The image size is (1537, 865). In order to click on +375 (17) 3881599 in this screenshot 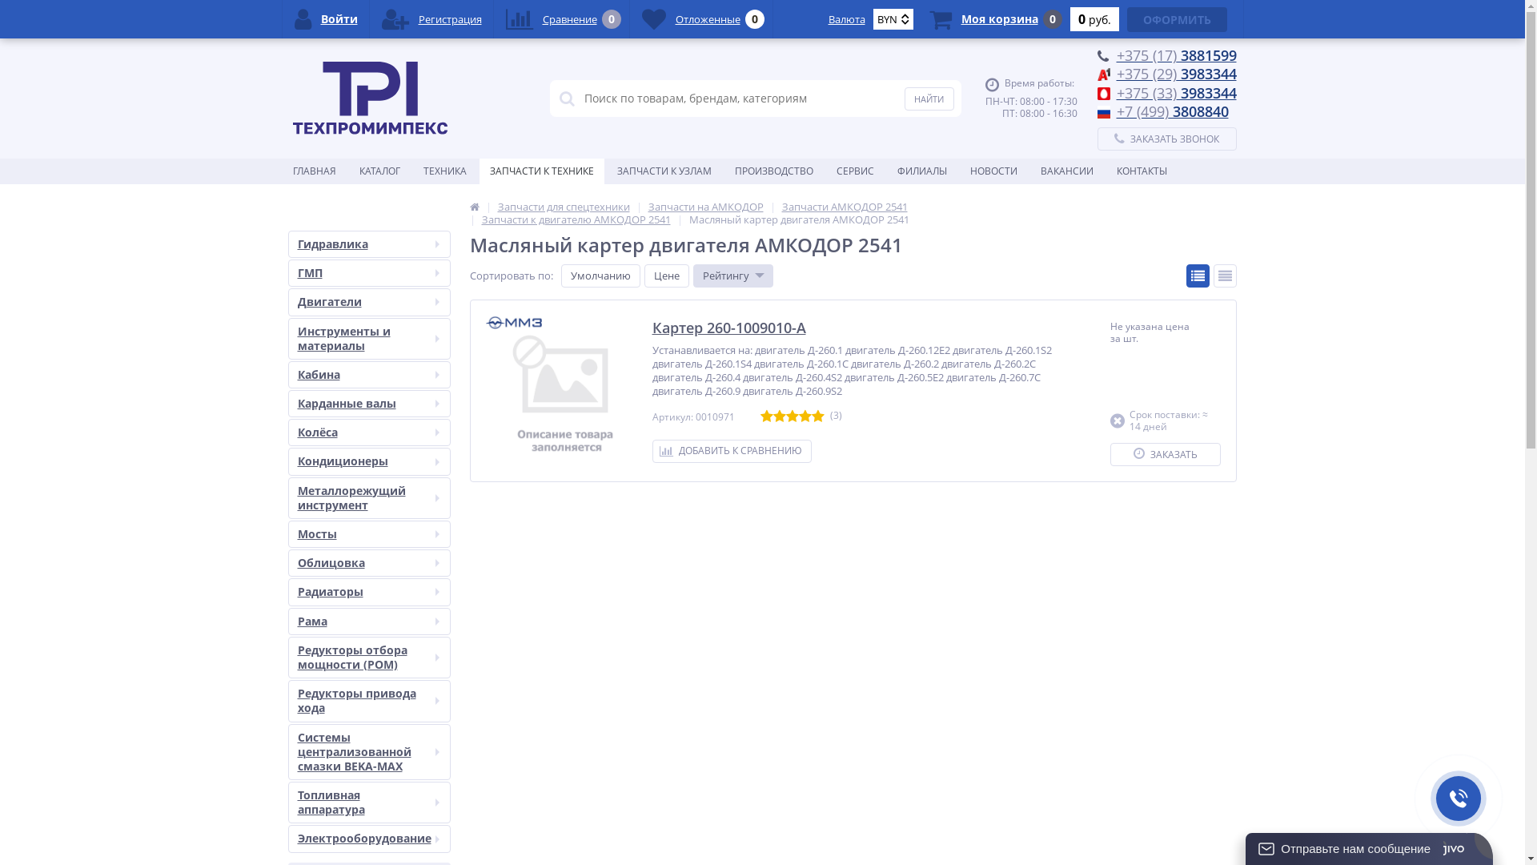, I will do `click(1176, 55)`.